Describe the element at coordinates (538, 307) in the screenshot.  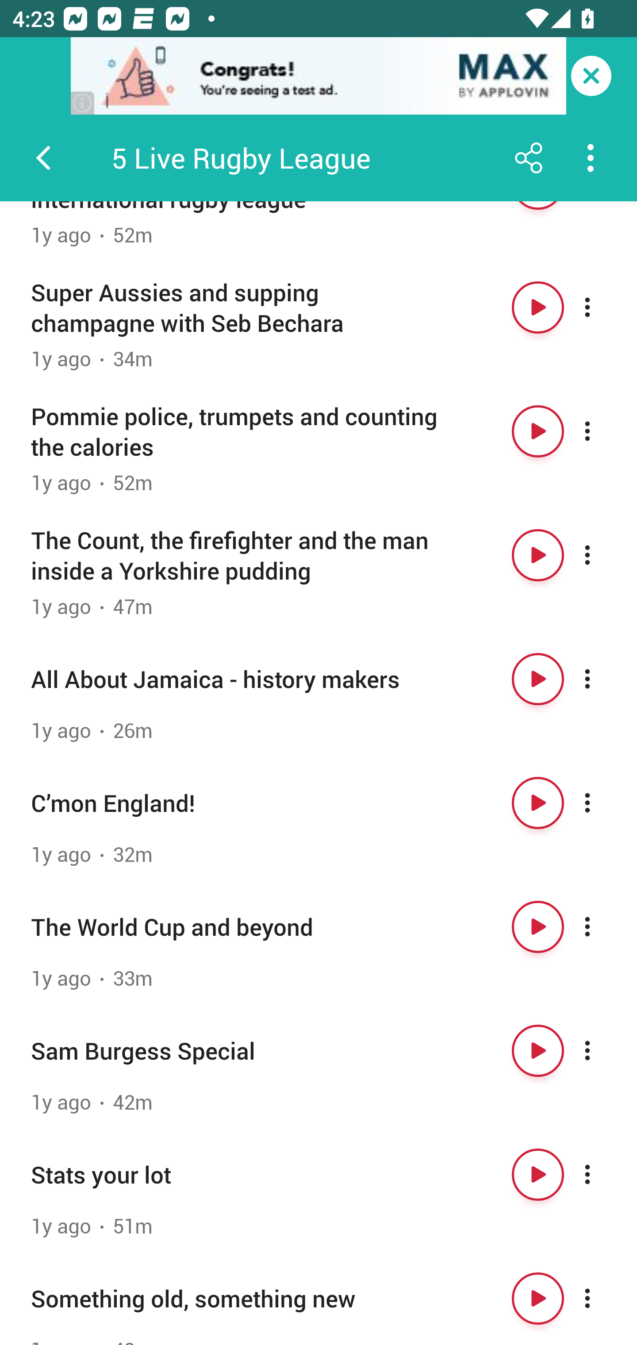
I see `Play button` at that location.